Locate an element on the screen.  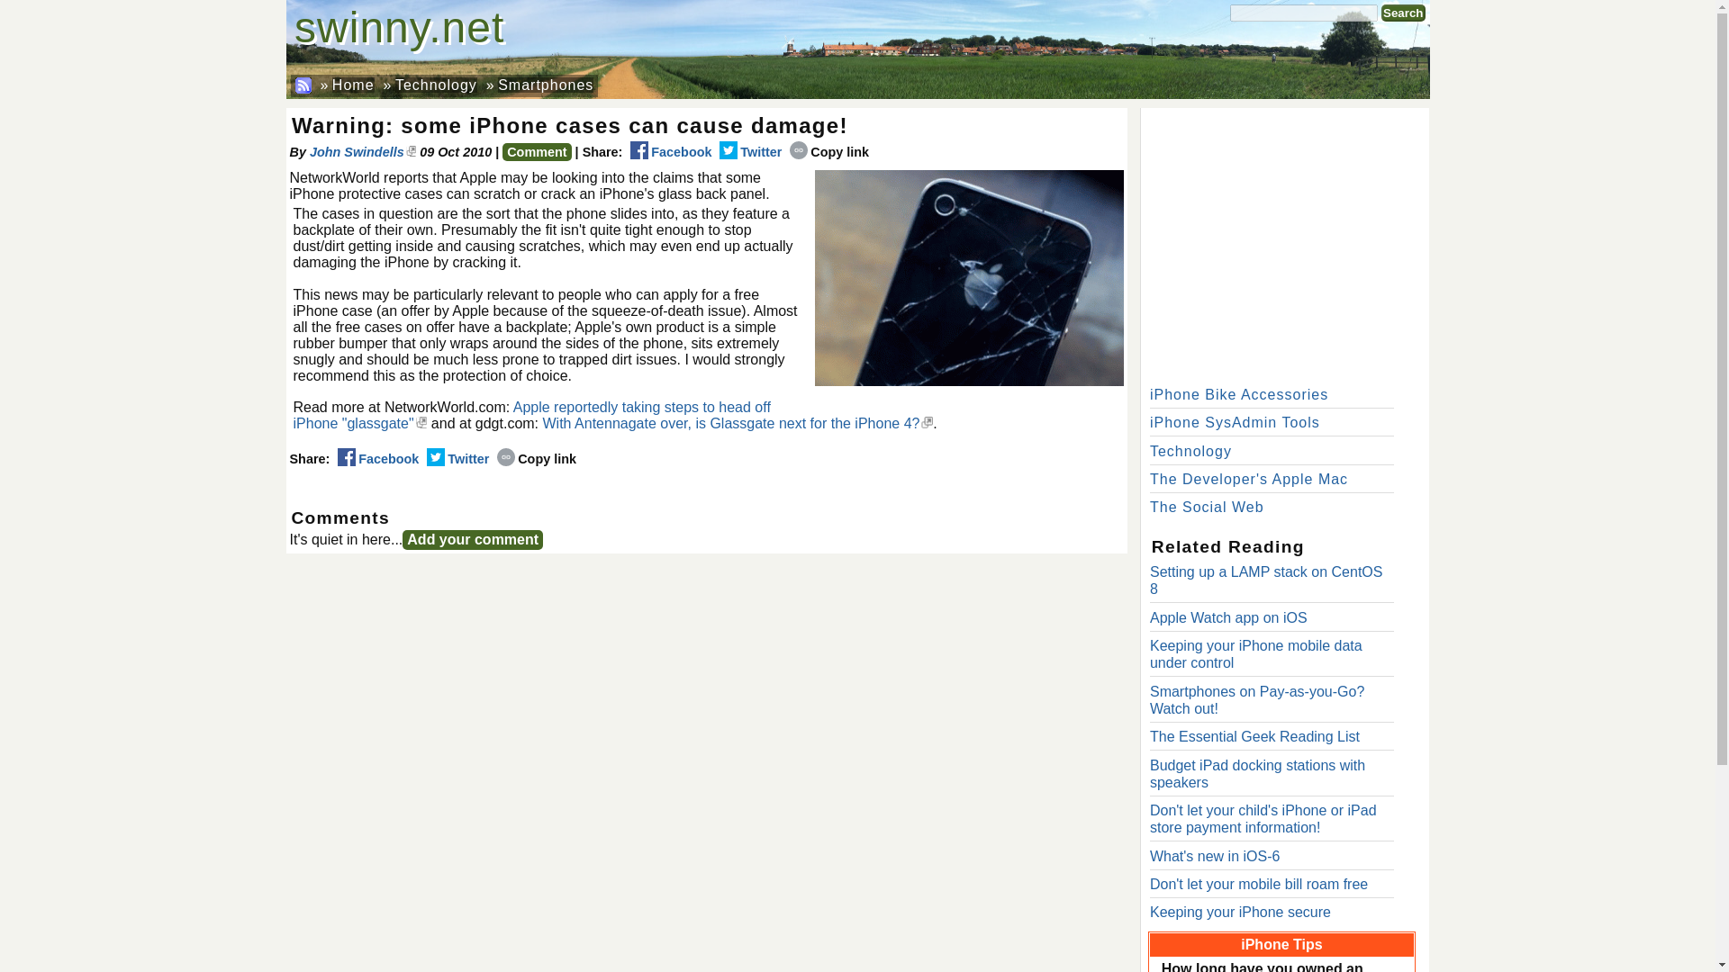
Apple reportedly taking steps to head off iPhone "glassgate" is located at coordinates (532, 415).